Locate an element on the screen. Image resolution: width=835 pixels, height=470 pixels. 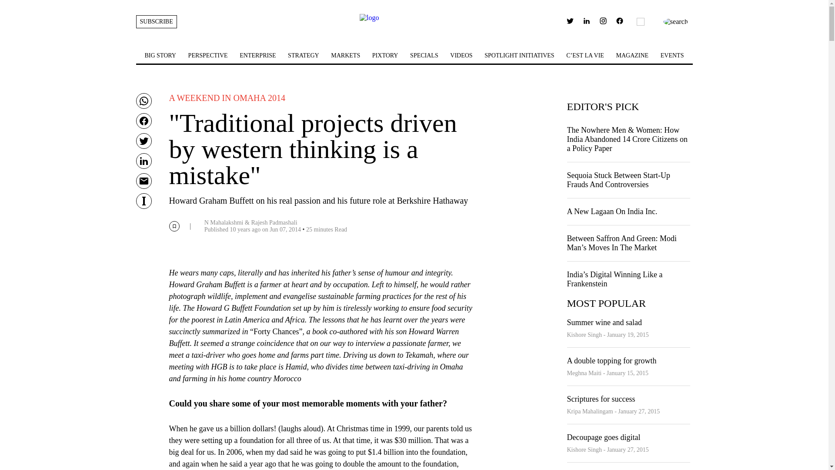
twitter is located at coordinates (570, 23).